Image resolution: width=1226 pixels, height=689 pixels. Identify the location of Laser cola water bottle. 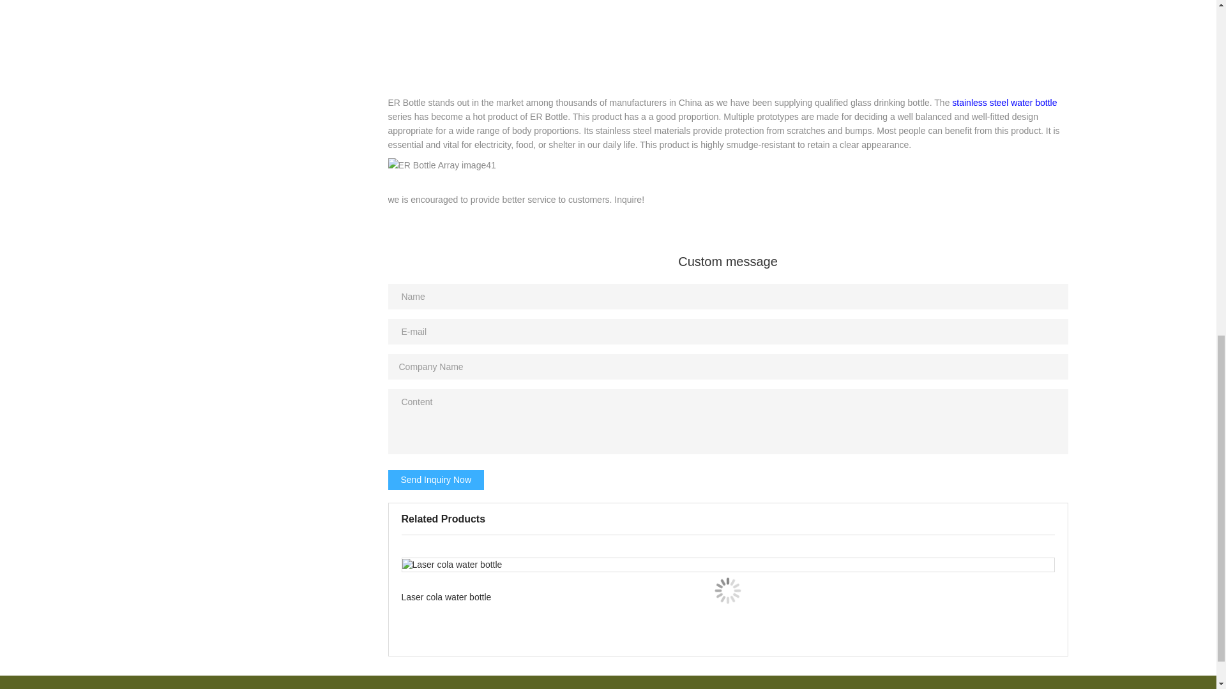
(727, 591).